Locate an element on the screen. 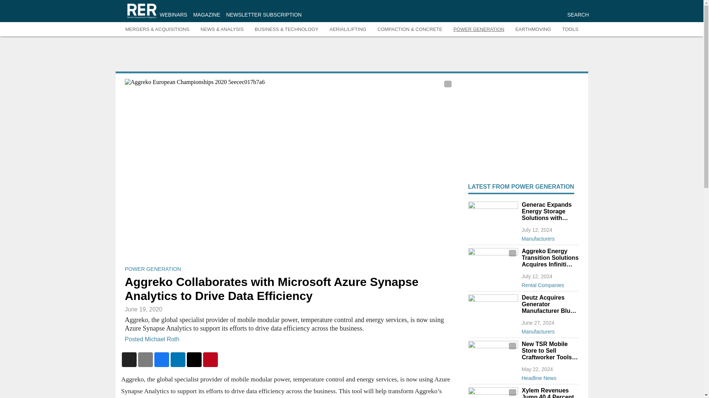  TOOLS is located at coordinates (570, 29).